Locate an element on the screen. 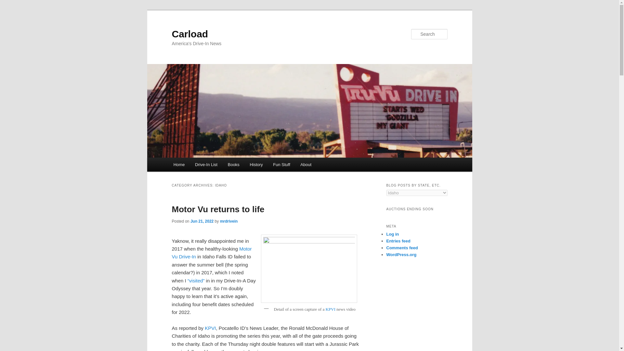 Image resolution: width=624 pixels, height=351 pixels. Motor Vu returns to life is located at coordinates (218, 209).